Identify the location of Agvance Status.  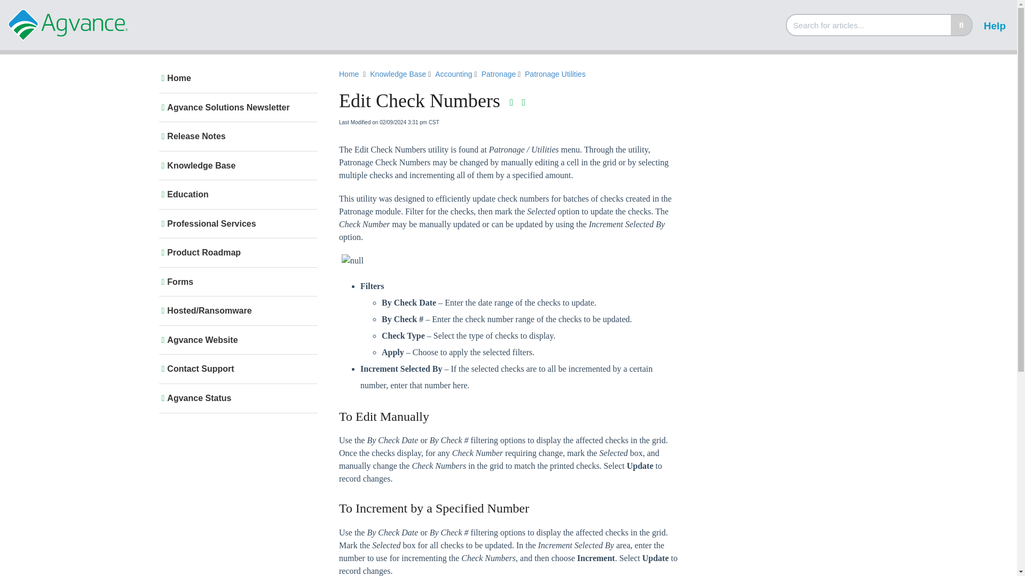
(236, 398).